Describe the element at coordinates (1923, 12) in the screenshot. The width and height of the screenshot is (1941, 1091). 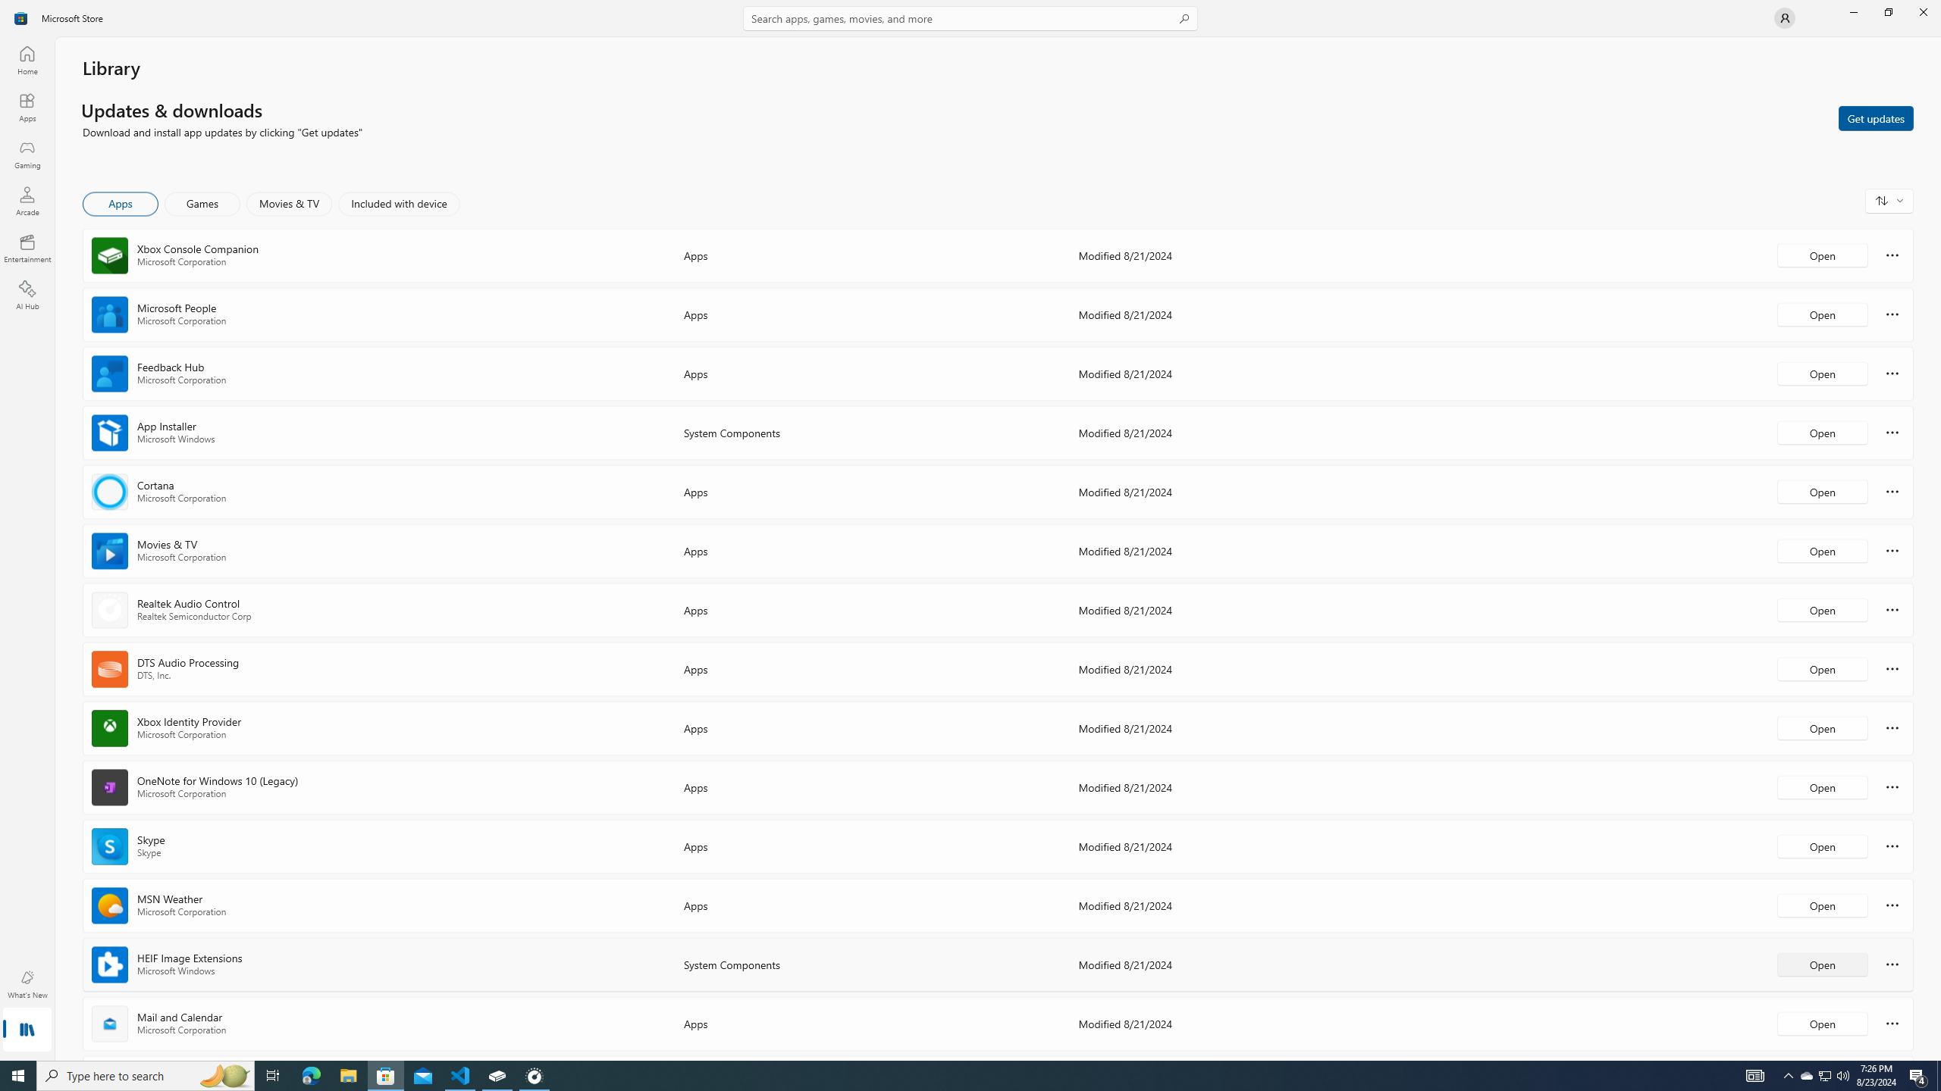
I see `Close Microsoft Store` at that location.